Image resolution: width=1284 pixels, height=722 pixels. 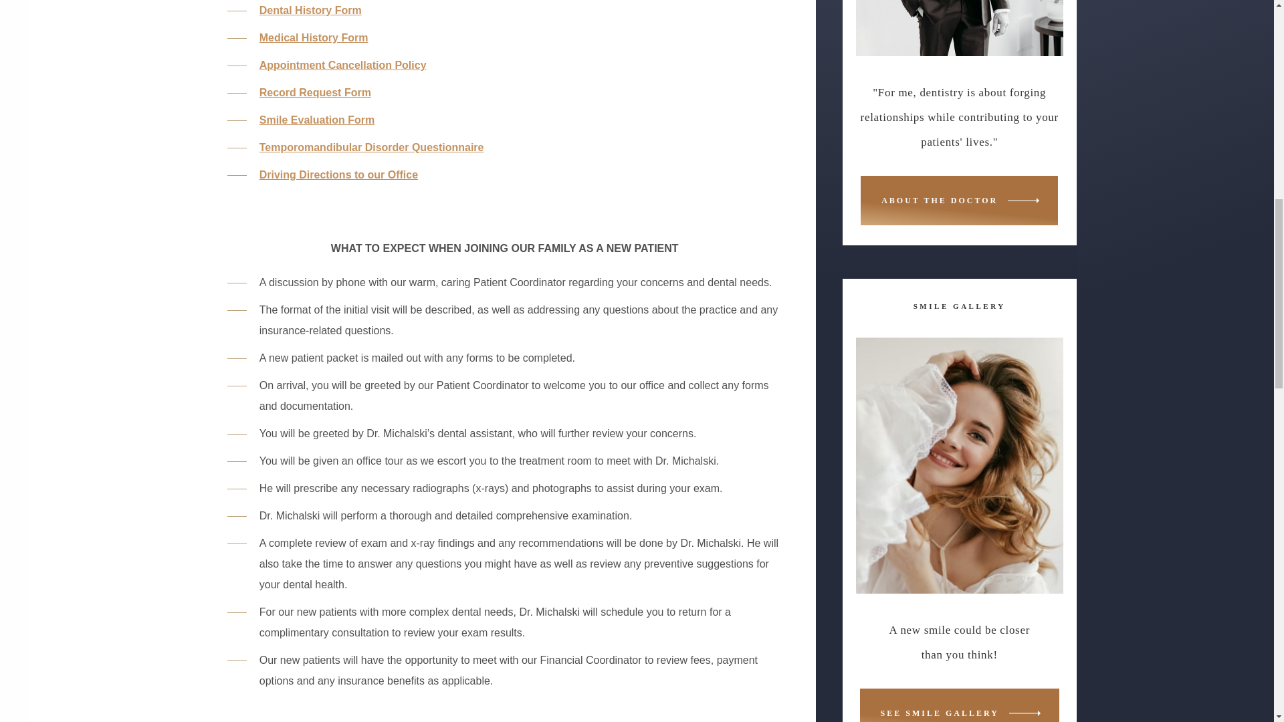 I want to click on Medical History Form, so click(x=314, y=37).